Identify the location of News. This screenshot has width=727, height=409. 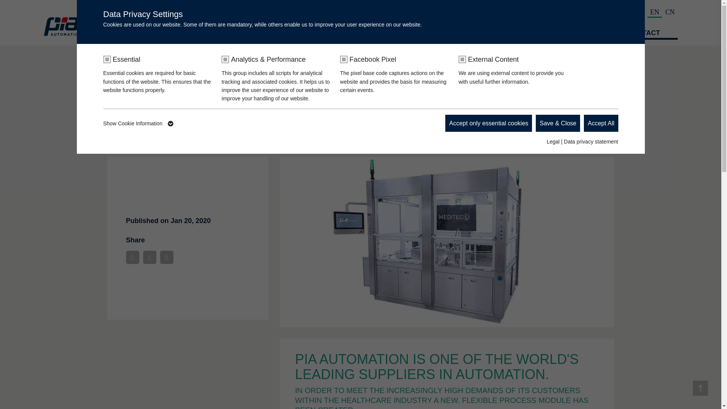
(557, 12).